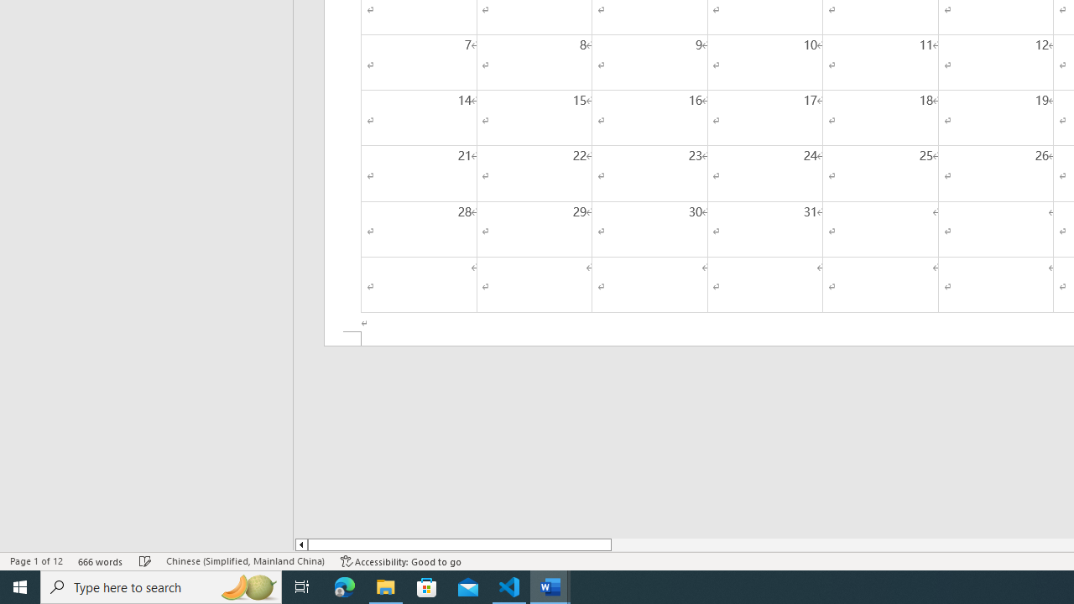 This screenshot has width=1074, height=604. What do you see at coordinates (101, 560) in the screenshot?
I see `Word Count 666 words` at bounding box center [101, 560].